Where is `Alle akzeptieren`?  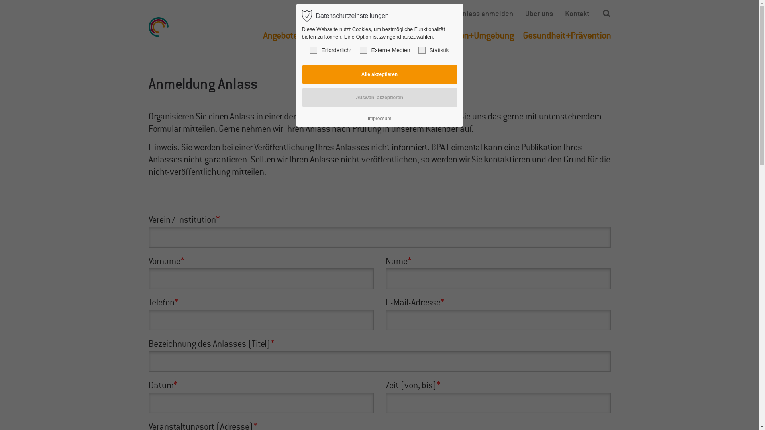 Alle akzeptieren is located at coordinates (380, 74).